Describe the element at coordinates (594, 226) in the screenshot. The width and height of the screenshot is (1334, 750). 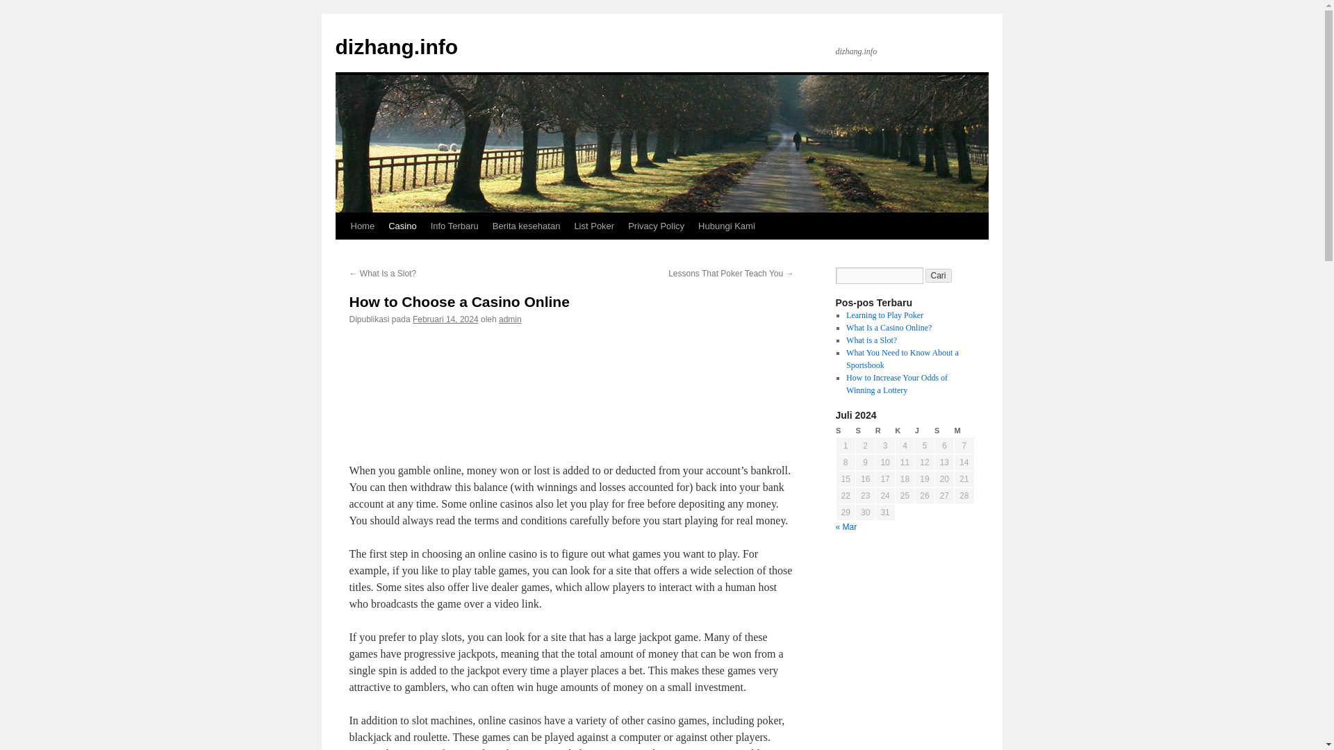
I see `List Poker` at that location.